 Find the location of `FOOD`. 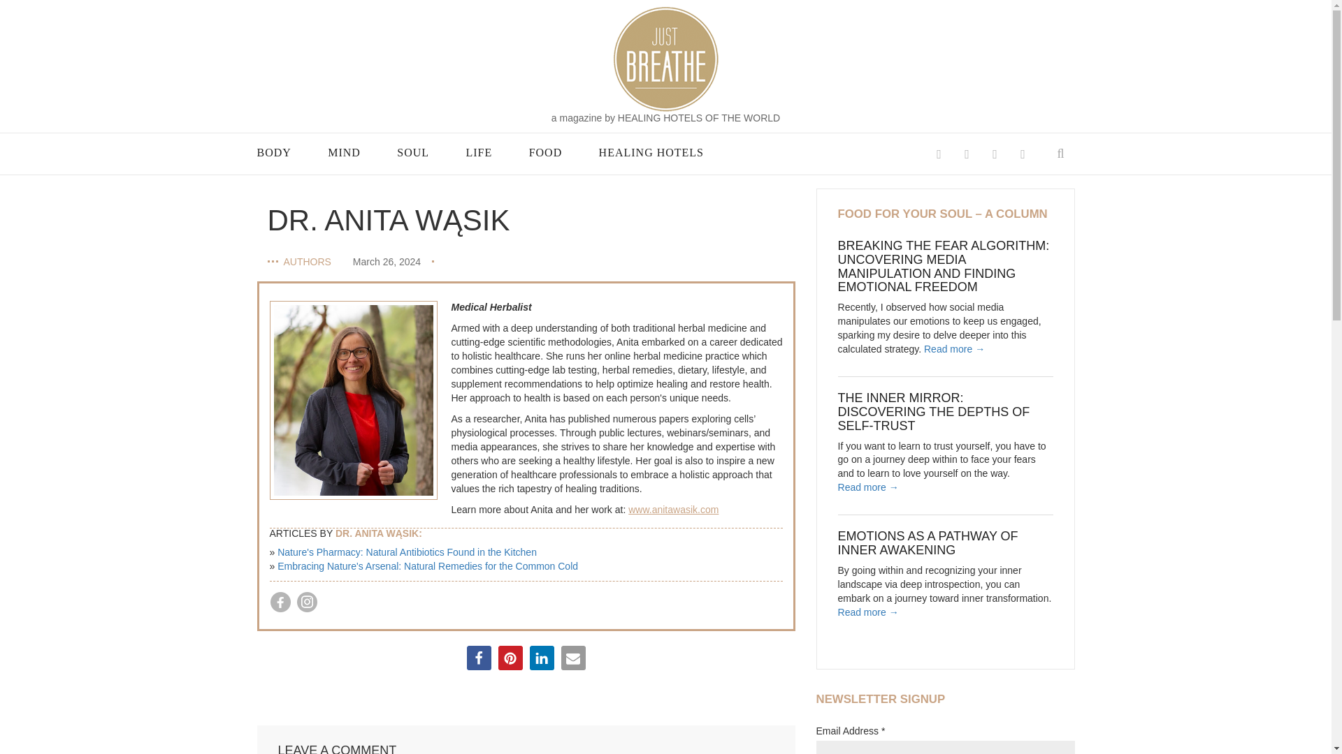

FOOD is located at coordinates (545, 153).